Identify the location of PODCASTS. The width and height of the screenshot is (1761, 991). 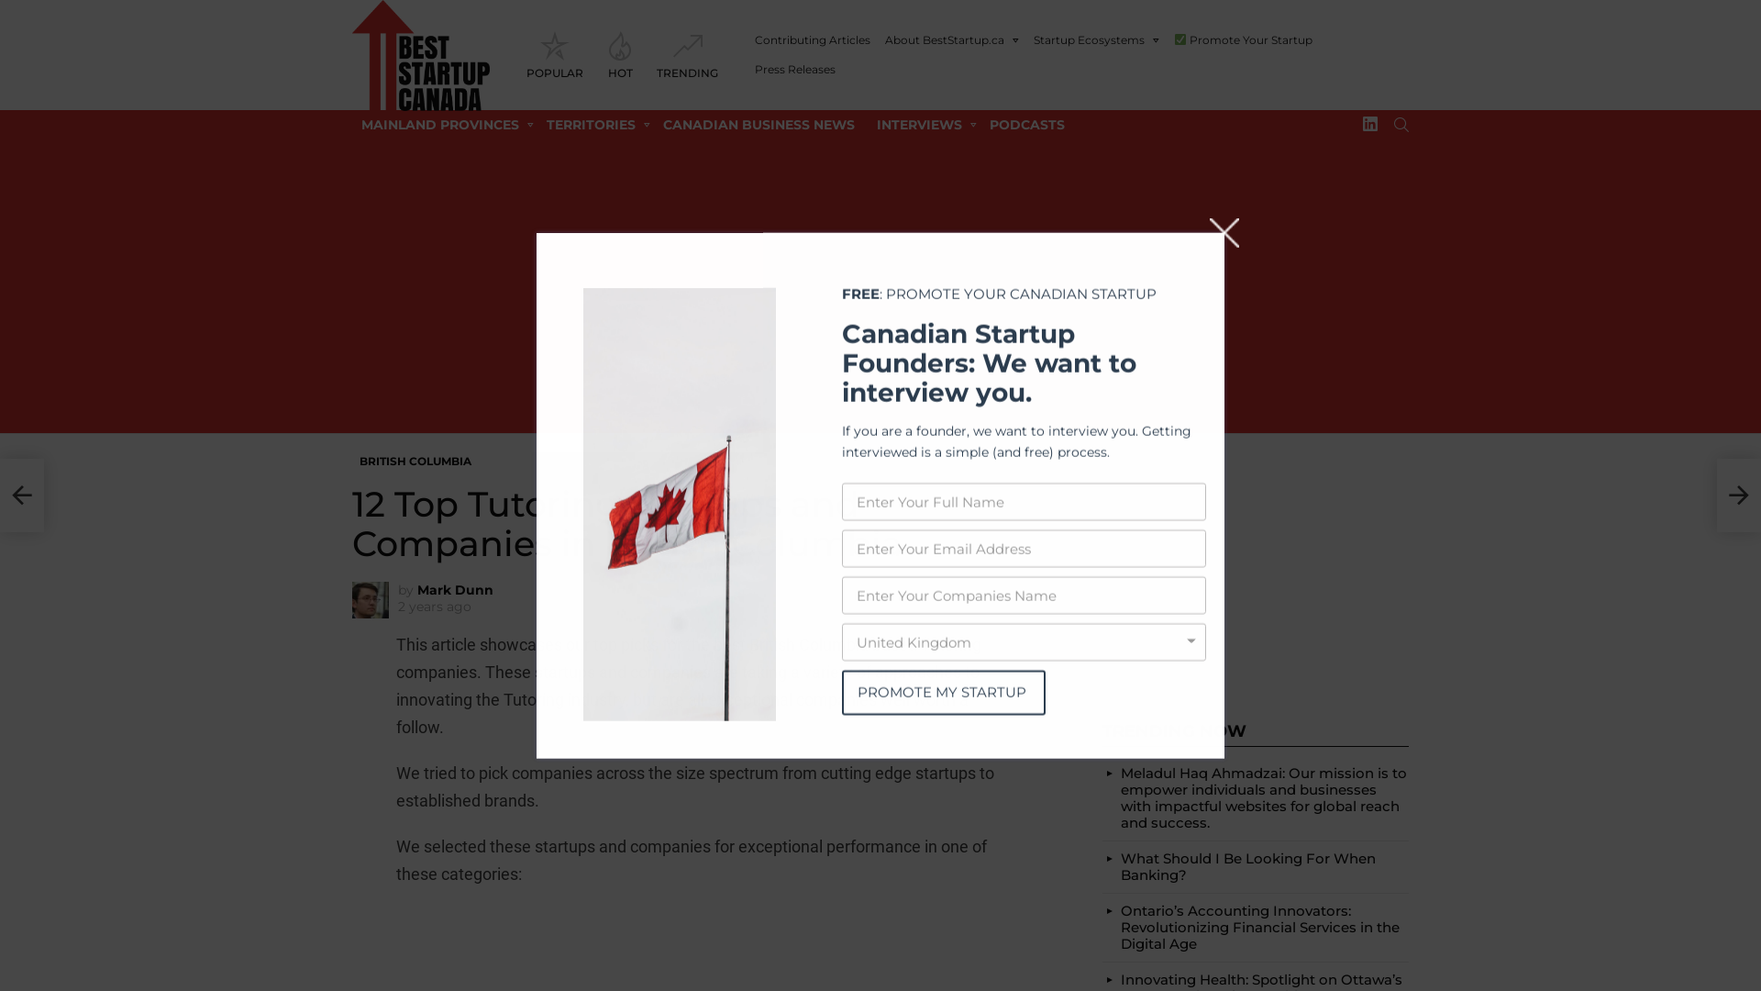
(1027, 125).